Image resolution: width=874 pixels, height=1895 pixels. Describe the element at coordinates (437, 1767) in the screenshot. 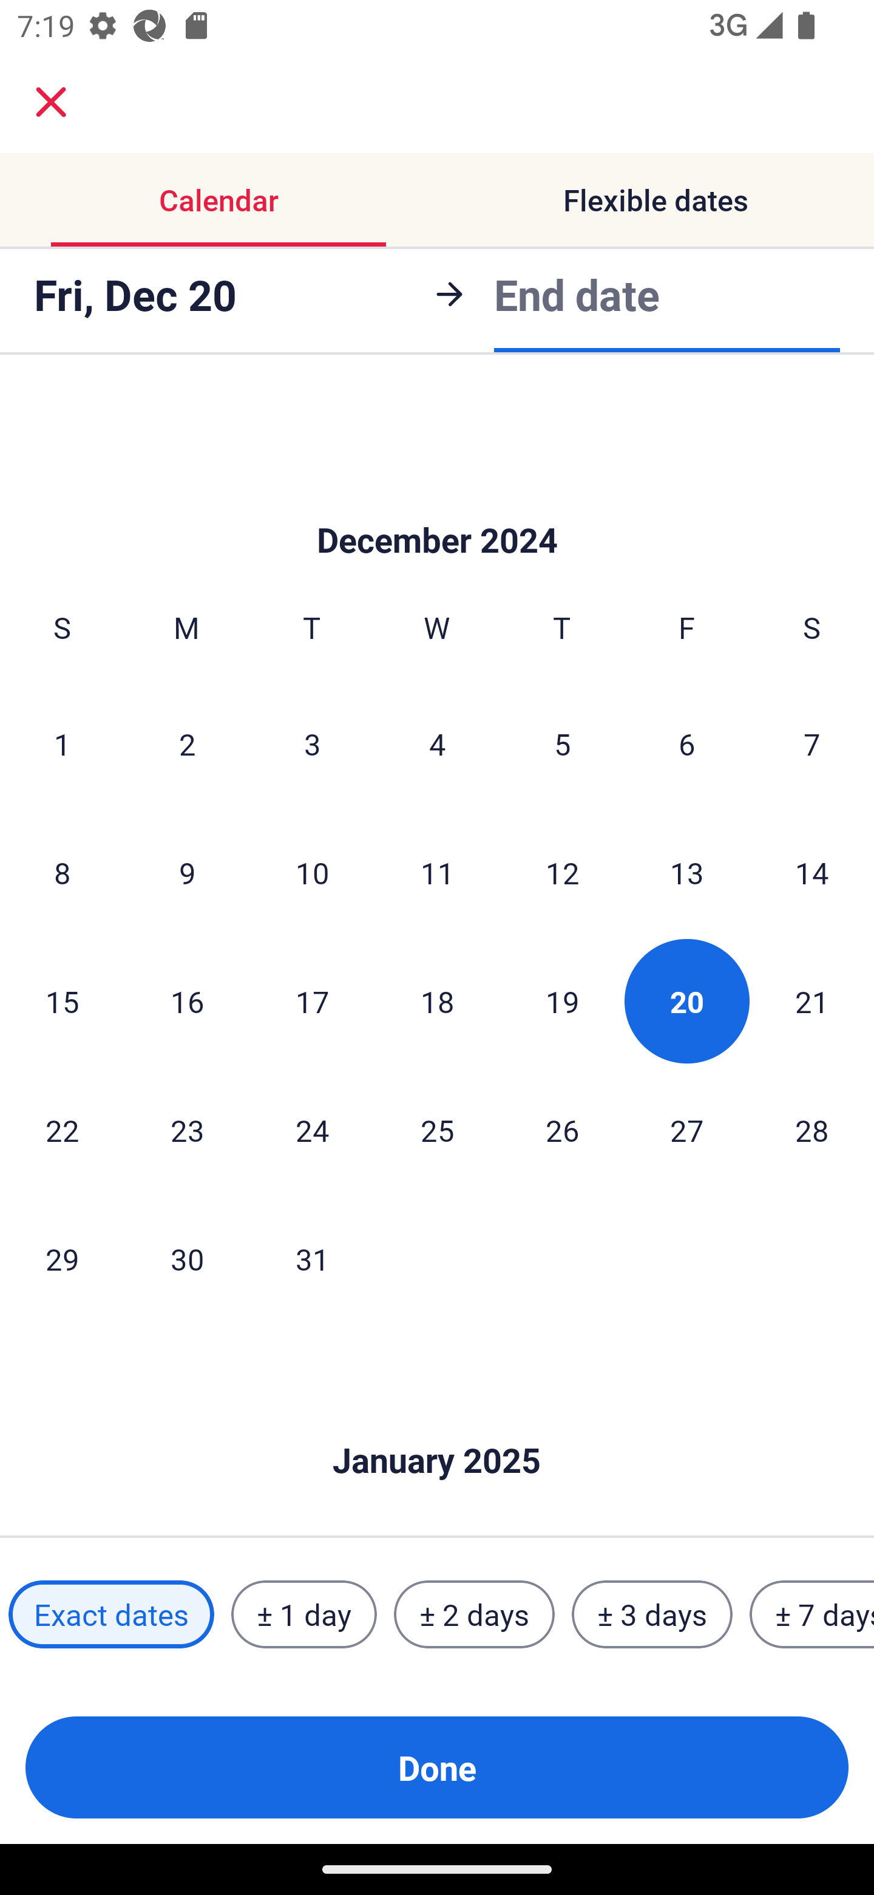

I see `Done` at that location.